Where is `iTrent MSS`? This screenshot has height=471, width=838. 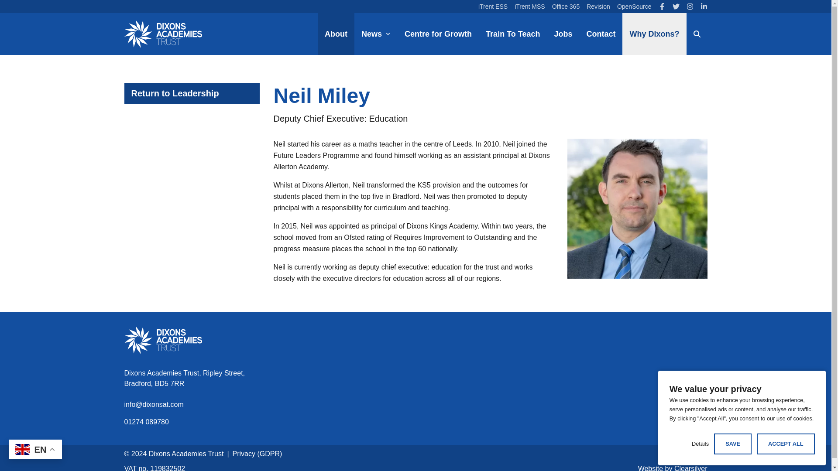
iTrent MSS is located at coordinates (530, 7).